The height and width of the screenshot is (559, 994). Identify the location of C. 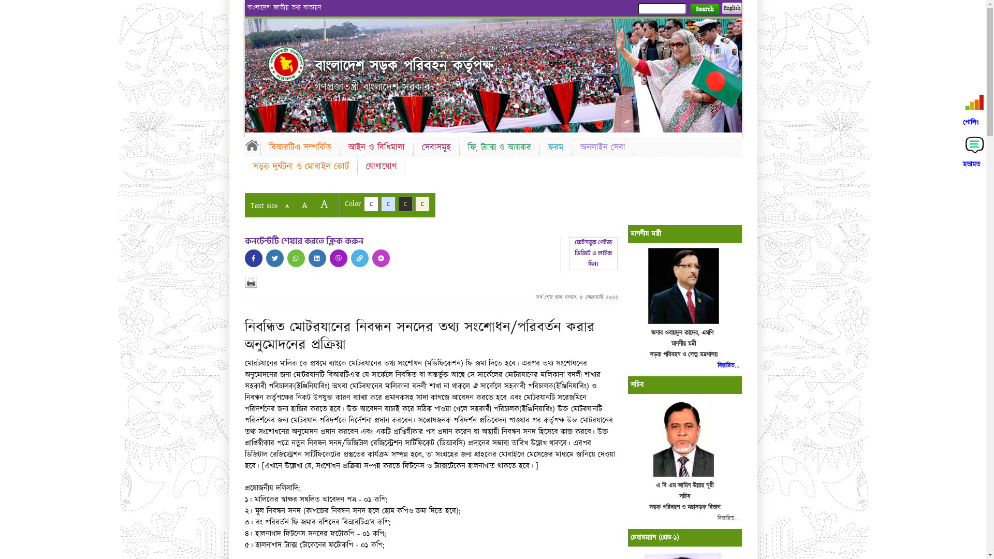
(388, 204).